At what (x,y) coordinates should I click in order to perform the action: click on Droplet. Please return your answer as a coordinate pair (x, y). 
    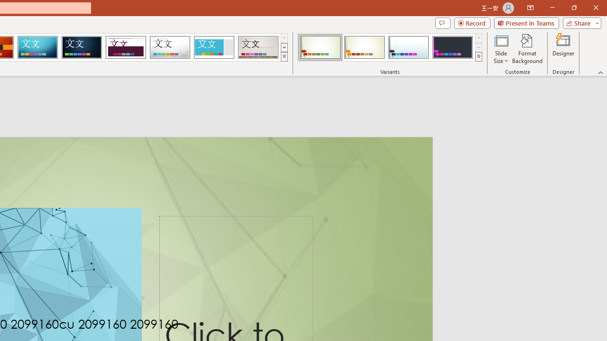
    Looking at the image, I should click on (170, 47).